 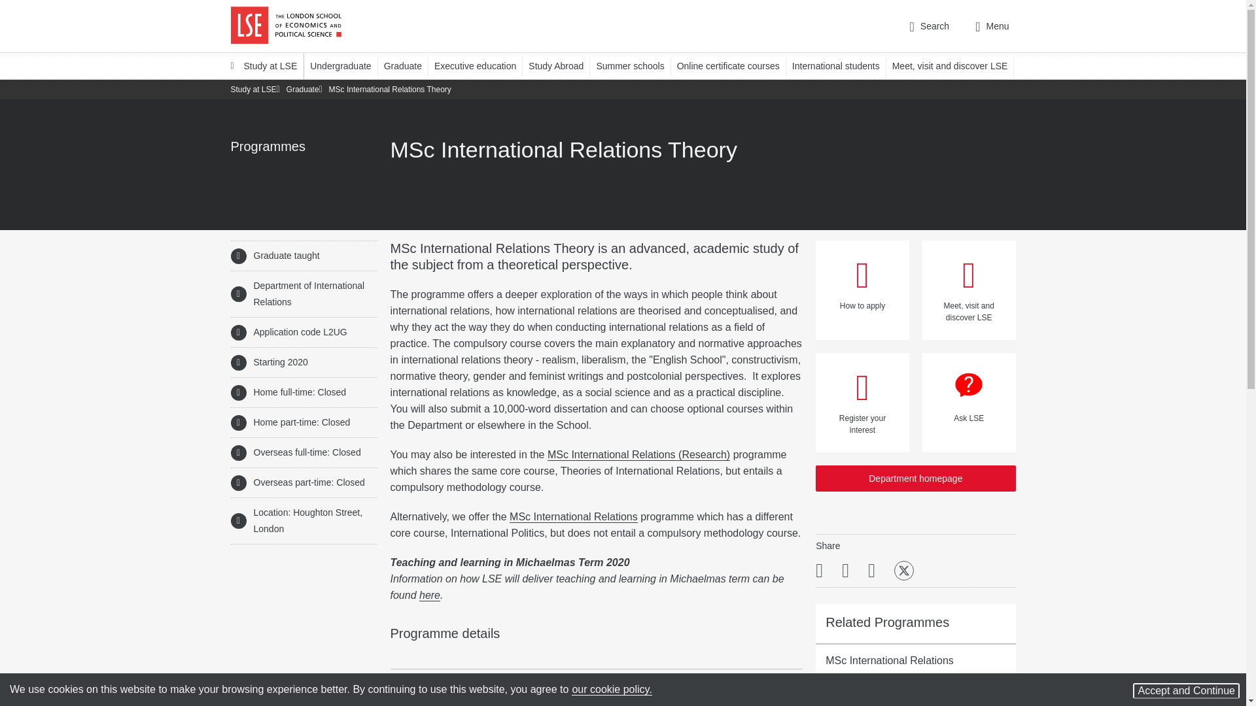 What do you see at coordinates (1186, 691) in the screenshot?
I see `Accept and Continue` at bounding box center [1186, 691].